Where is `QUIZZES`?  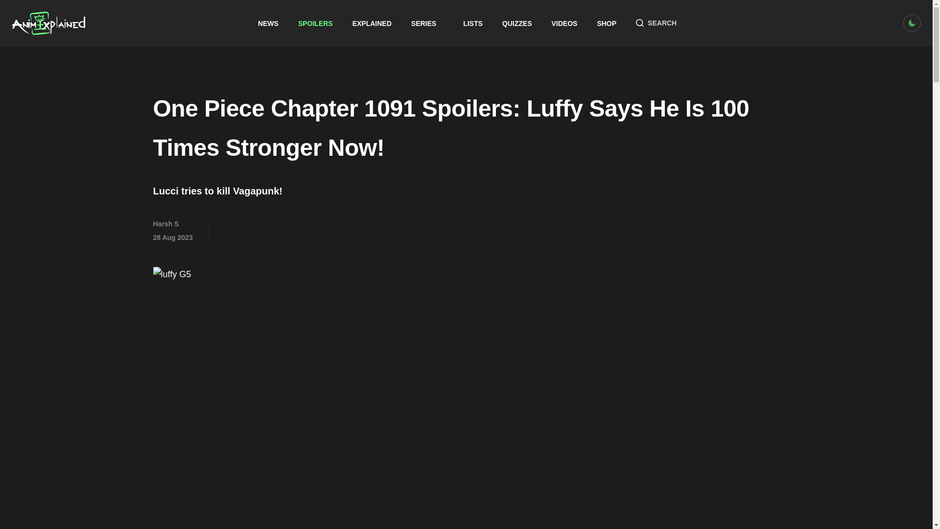
QUIZZES is located at coordinates (517, 24).